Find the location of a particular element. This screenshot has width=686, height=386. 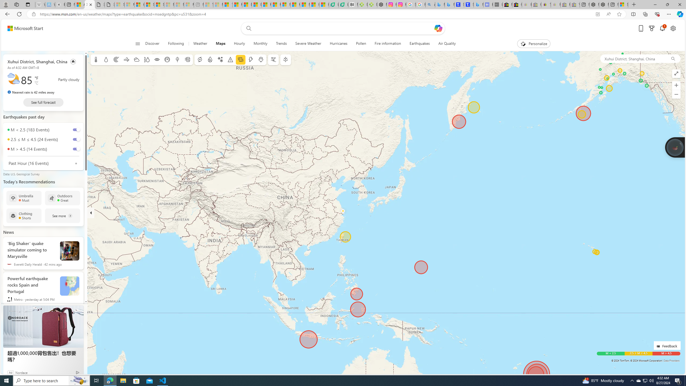

Skip to footer is located at coordinates (22, 28).